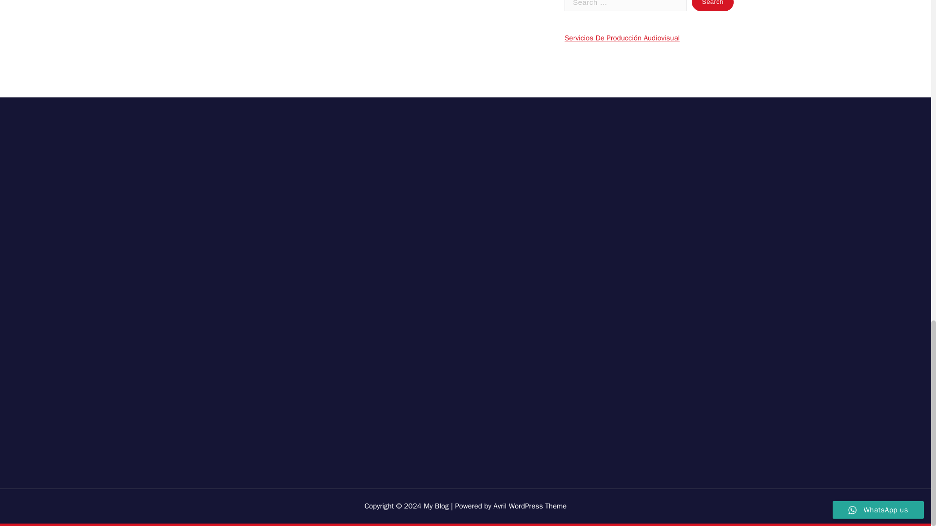  Describe the element at coordinates (713, 5) in the screenshot. I see `Search` at that location.